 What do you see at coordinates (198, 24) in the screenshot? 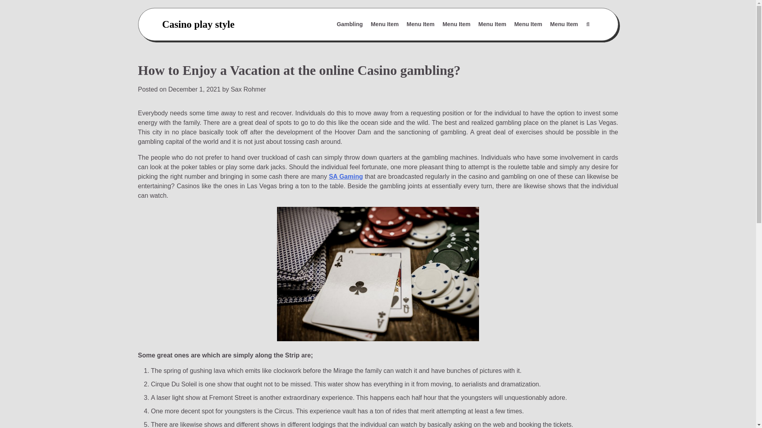
I see `Casino play style` at bounding box center [198, 24].